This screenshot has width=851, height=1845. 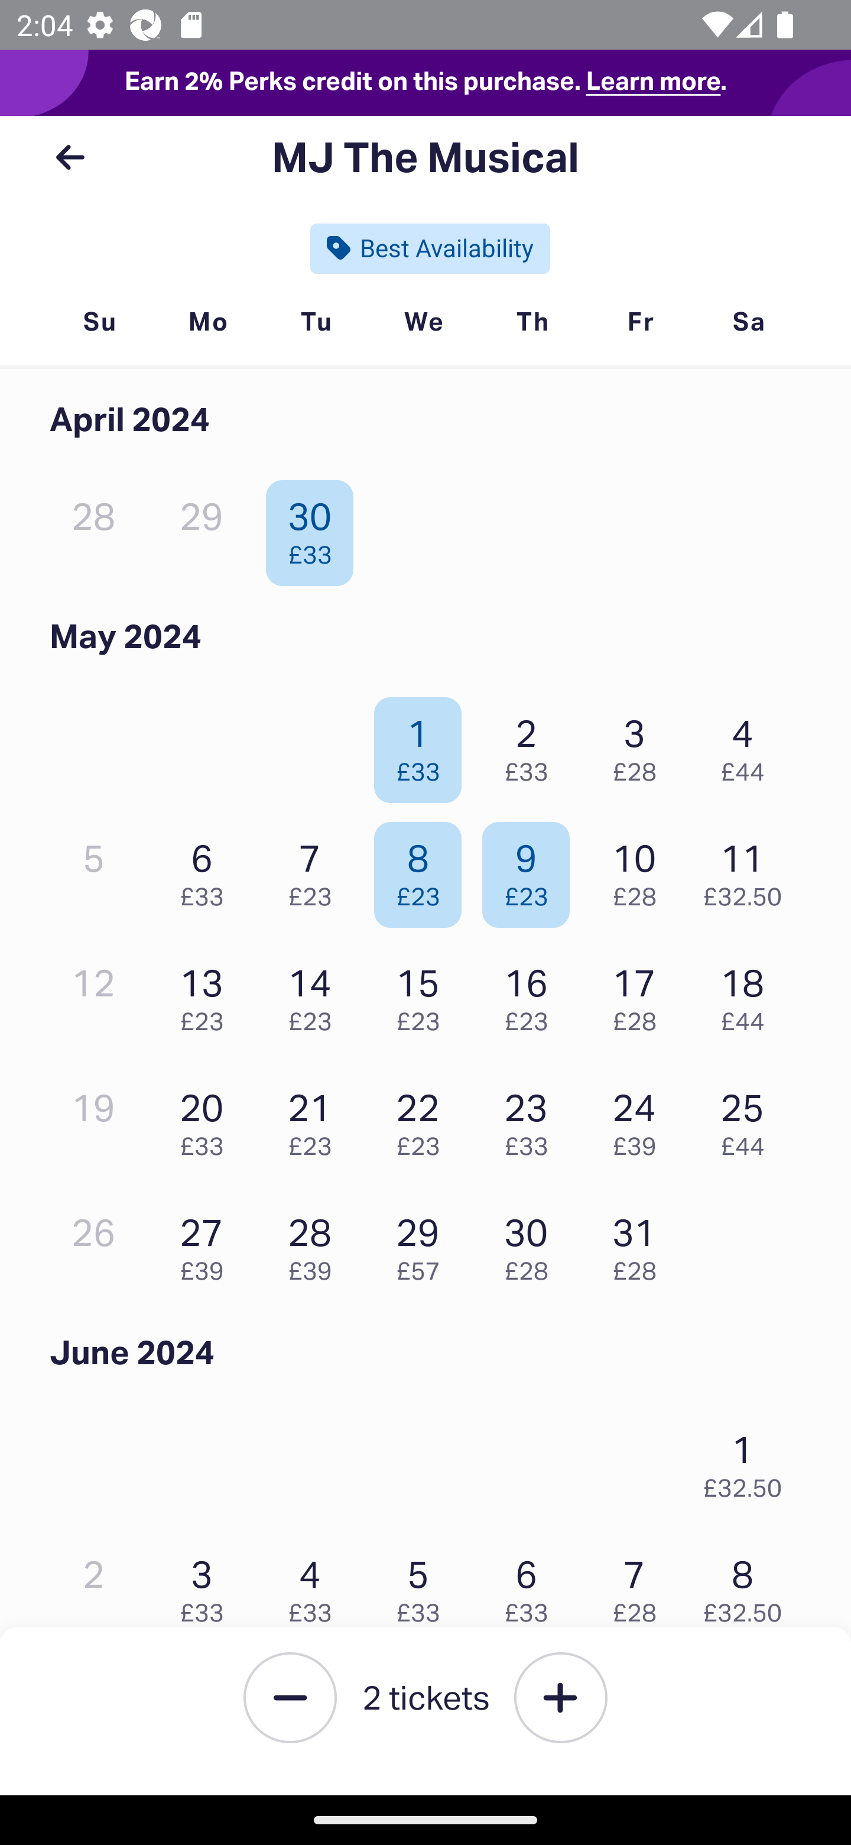 I want to click on 11 £32.50, so click(x=748, y=869).